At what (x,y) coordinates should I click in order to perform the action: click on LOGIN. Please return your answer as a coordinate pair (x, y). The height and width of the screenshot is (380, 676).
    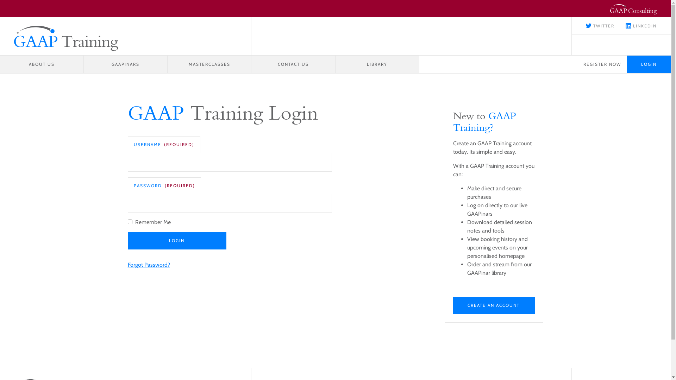
    Looking at the image, I should click on (649, 64).